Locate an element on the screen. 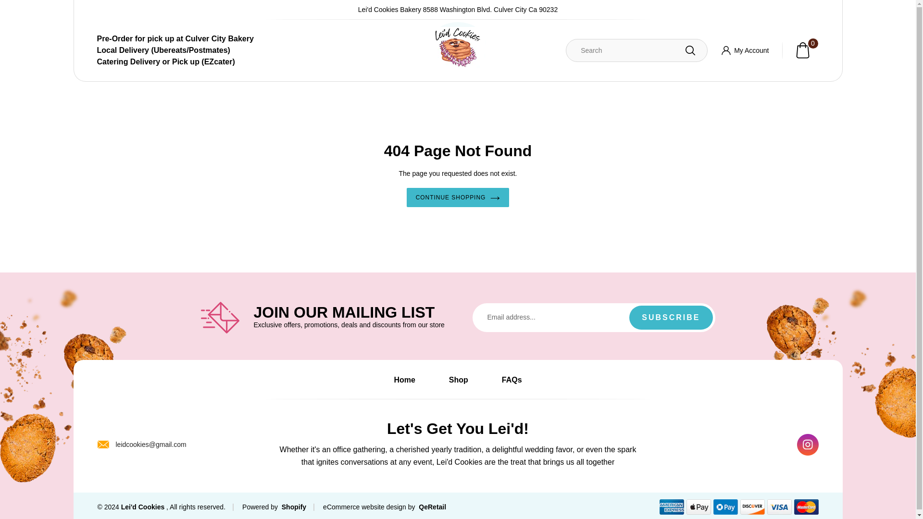  eCommerce website design by is located at coordinates (404, 380).